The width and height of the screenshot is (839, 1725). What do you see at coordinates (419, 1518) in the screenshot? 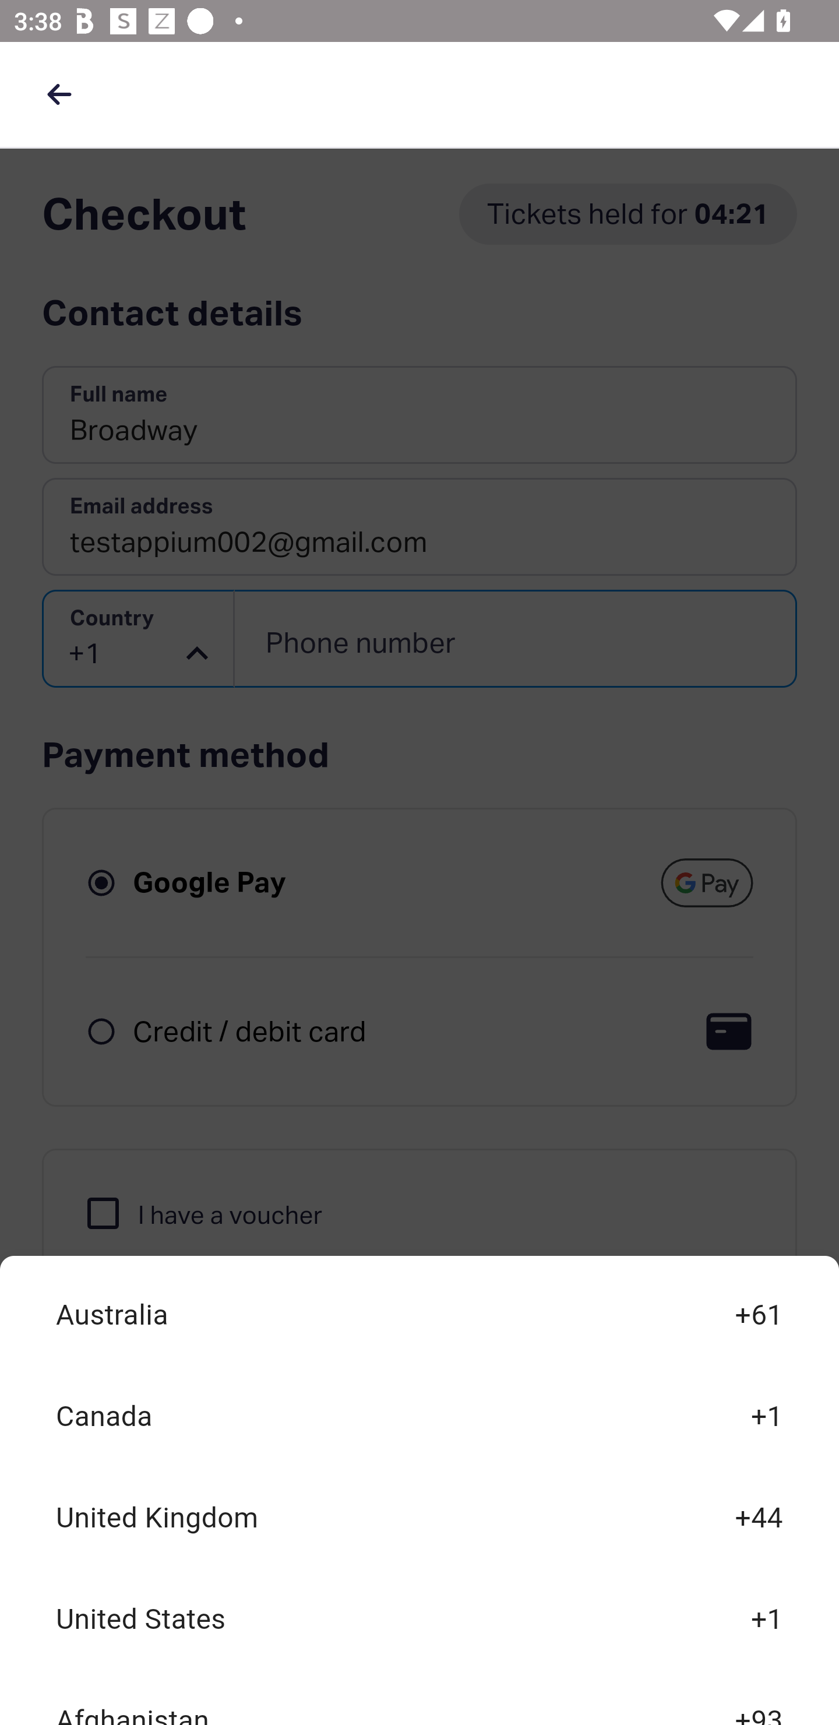
I see `United Kingdom +44` at bounding box center [419, 1518].